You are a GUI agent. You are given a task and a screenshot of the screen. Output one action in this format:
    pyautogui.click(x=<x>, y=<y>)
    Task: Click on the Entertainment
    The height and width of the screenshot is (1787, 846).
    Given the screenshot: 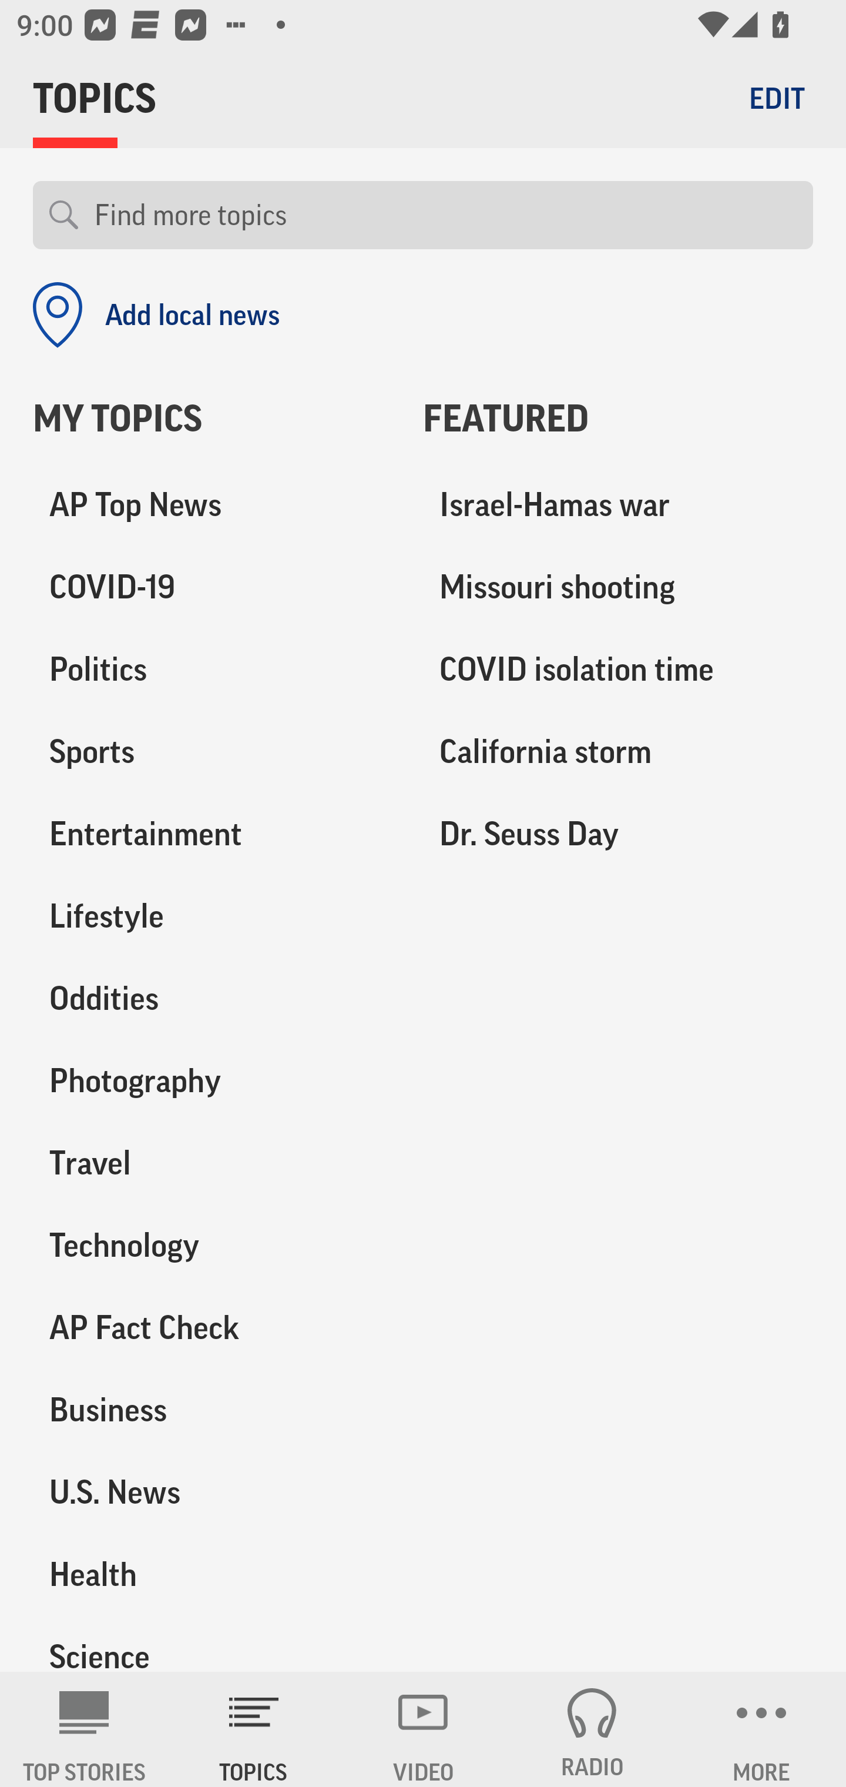 What is the action you would take?
    pyautogui.click(x=211, y=834)
    